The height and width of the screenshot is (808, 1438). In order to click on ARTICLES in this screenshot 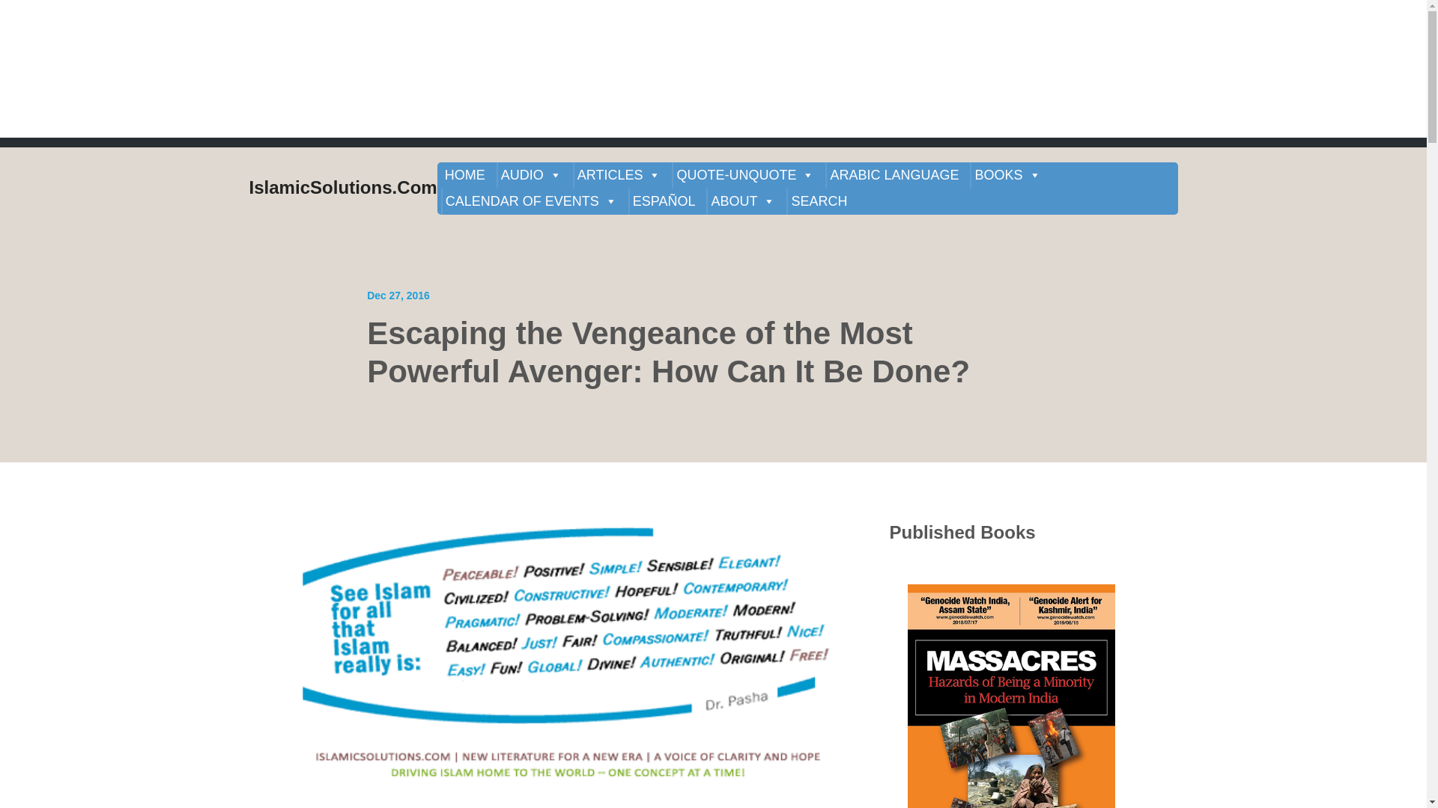, I will do `click(619, 175)`.